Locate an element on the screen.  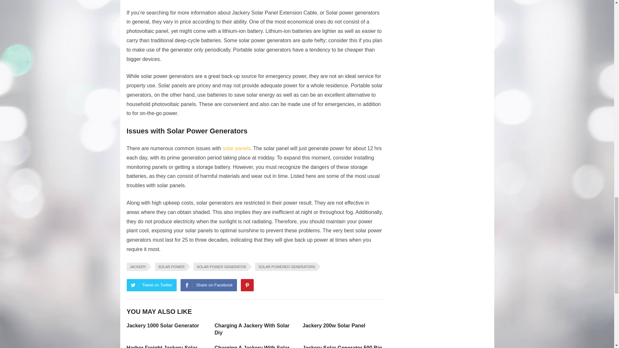
SOLAR POWER is located at coordinates (171, 267).